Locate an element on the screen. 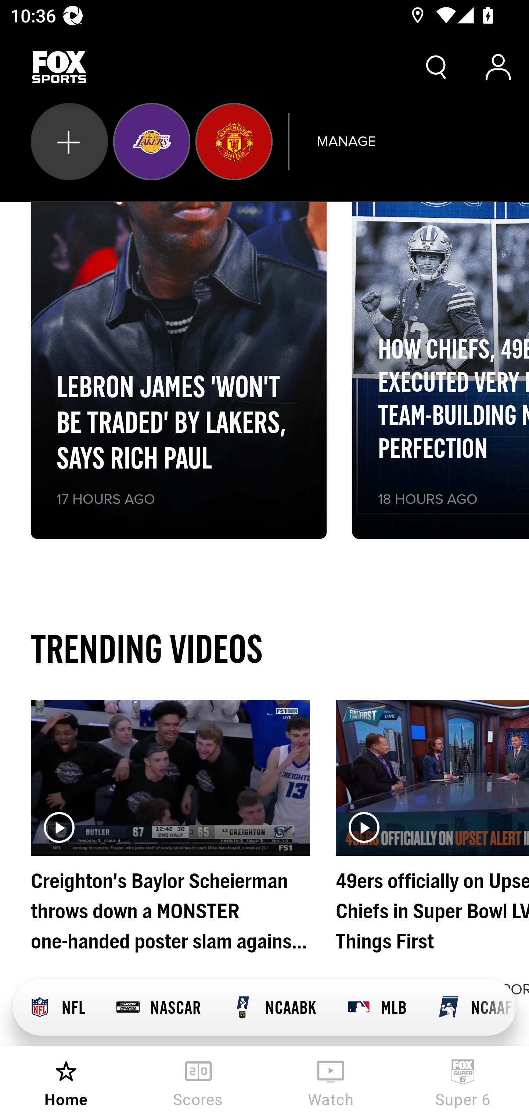 The image size is (529, 1118). Search is located at coordinates (436, 67).